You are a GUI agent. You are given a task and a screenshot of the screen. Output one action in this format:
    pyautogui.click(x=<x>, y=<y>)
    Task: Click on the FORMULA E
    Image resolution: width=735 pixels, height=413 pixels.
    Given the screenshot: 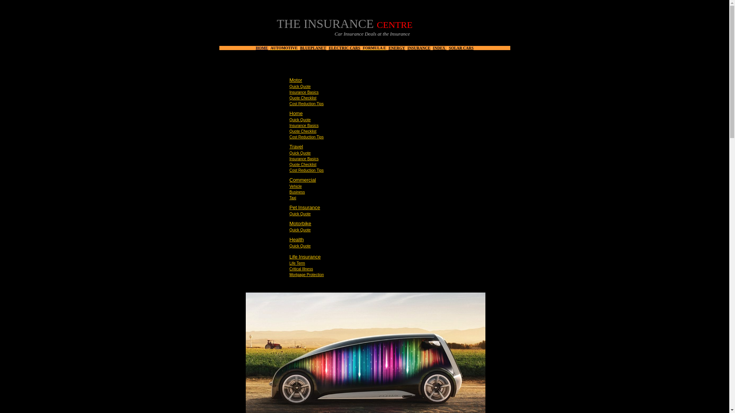 What is the action you would take?
    pyautogui.click(x=374, y=47)
    